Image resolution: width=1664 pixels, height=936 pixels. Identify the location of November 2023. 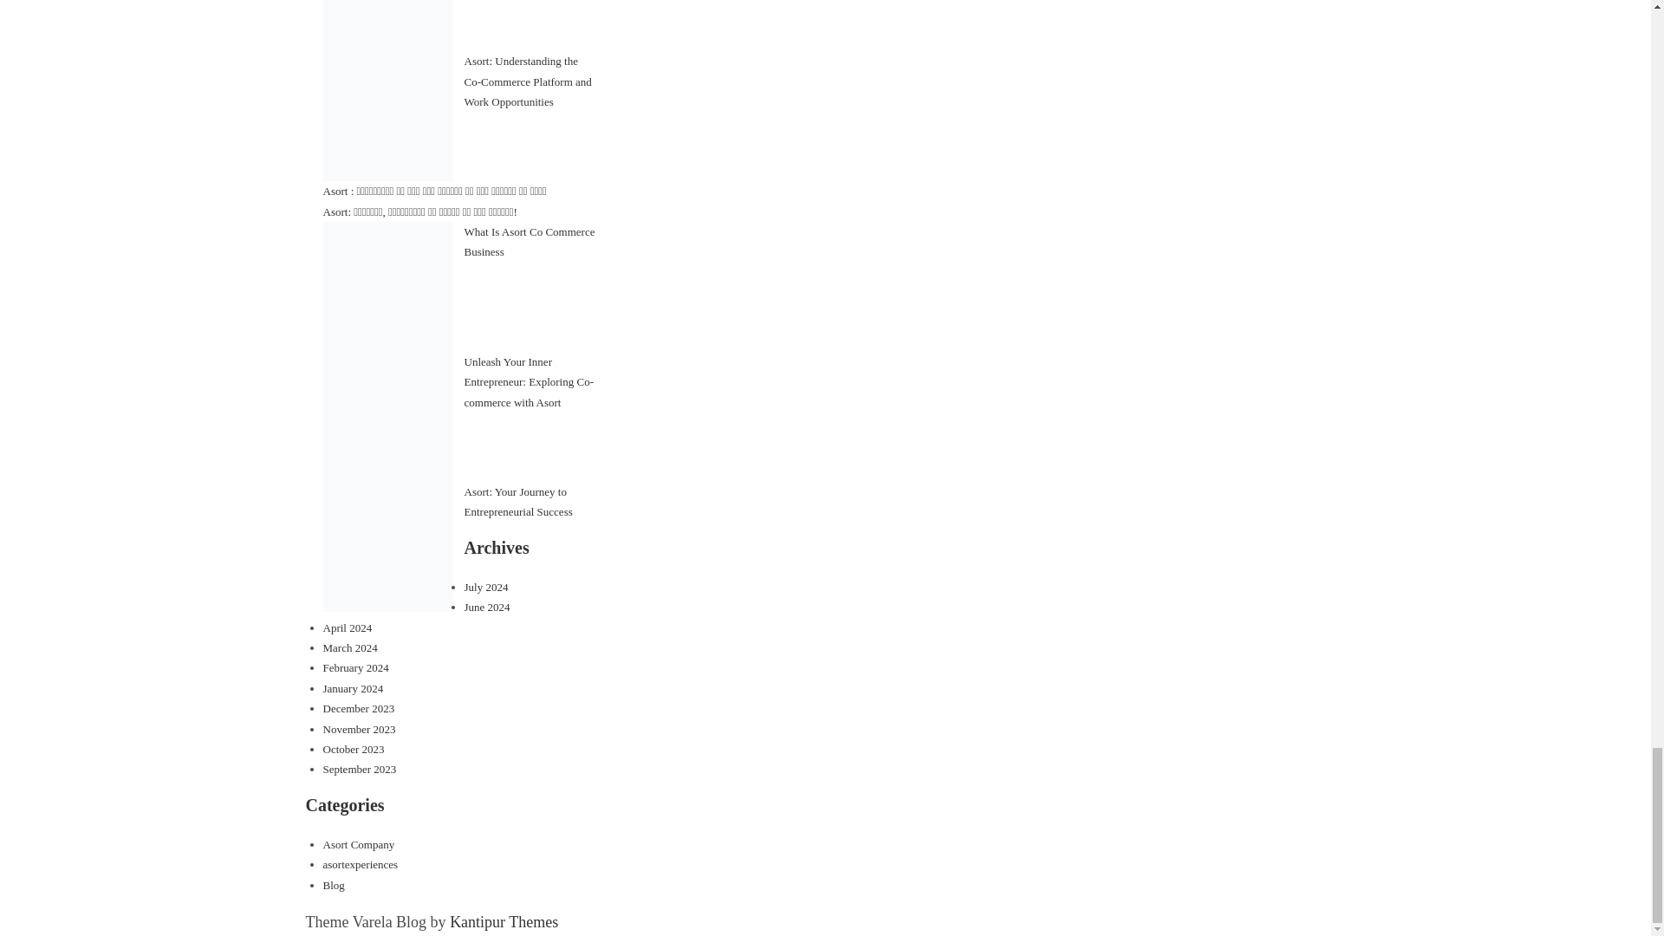
(359, 728).